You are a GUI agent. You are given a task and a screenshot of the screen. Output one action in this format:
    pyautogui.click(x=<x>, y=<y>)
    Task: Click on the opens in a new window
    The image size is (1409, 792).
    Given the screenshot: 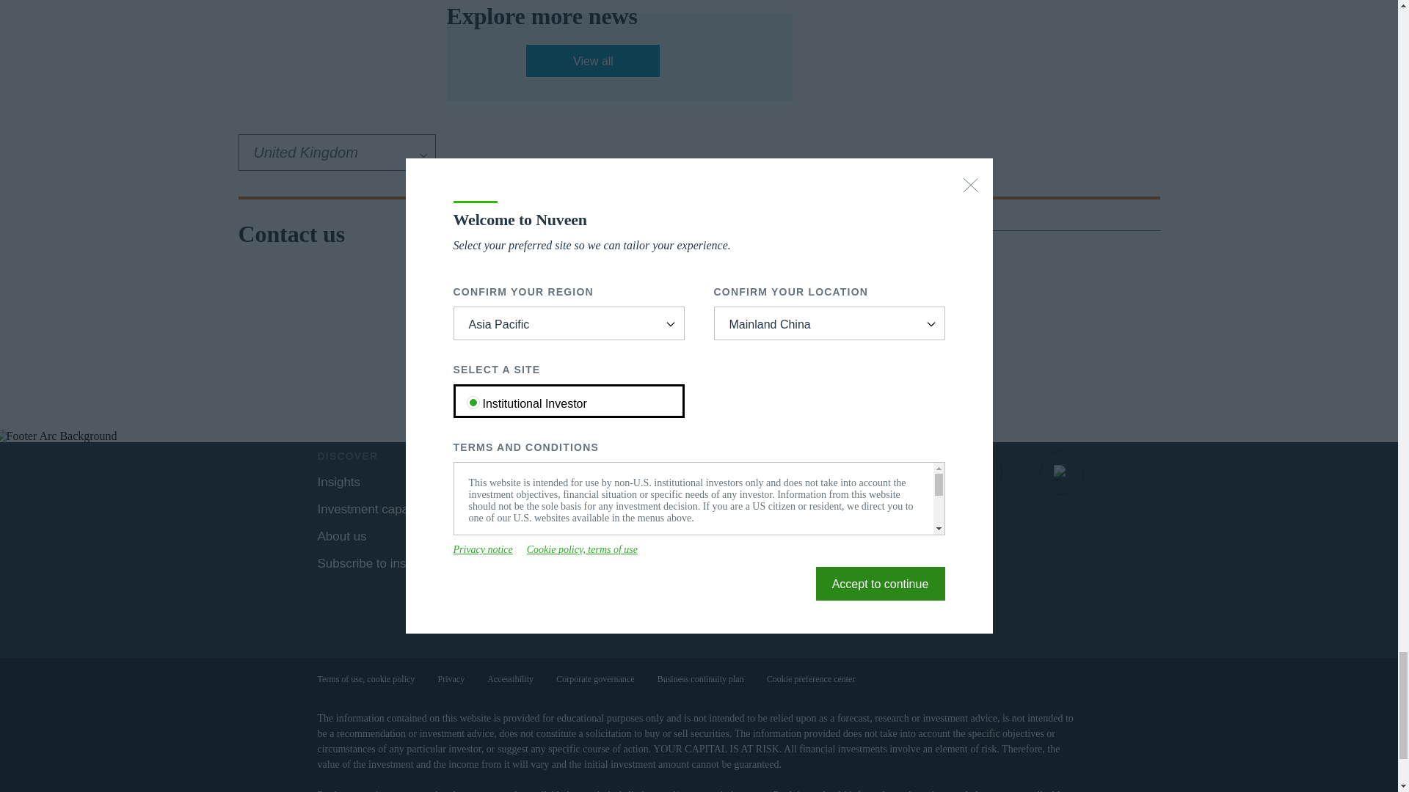 What is the action you would take?
    pyautogui.click(x=818, y=472)
    